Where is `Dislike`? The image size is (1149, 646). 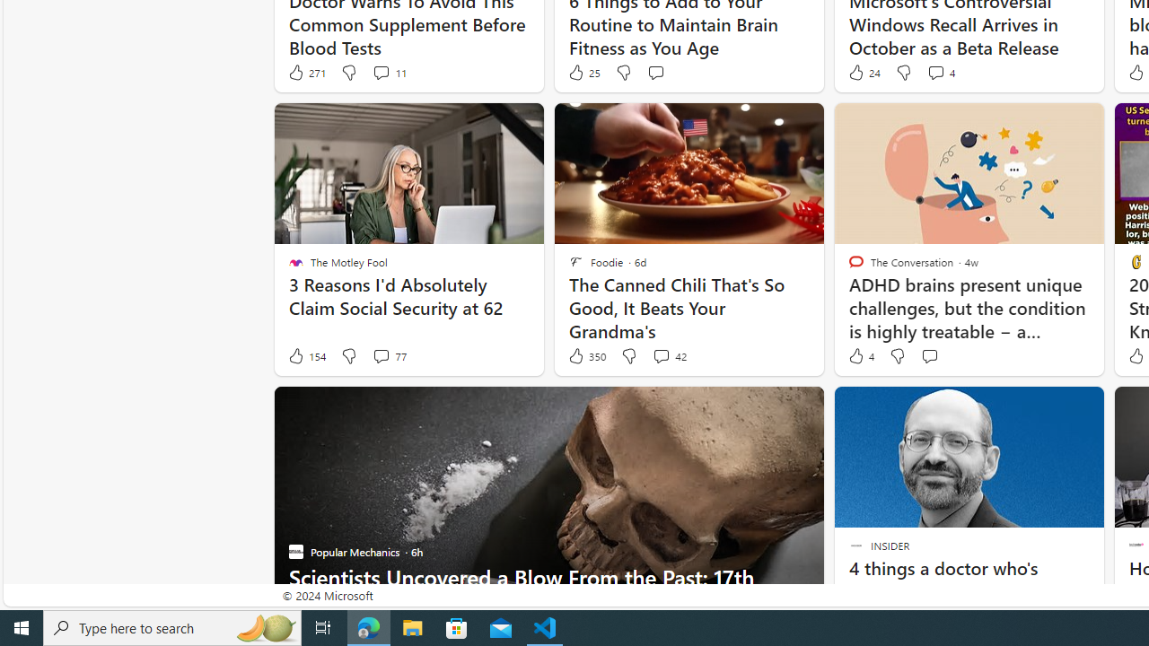
Dislike is located at coordinates (896, 356).